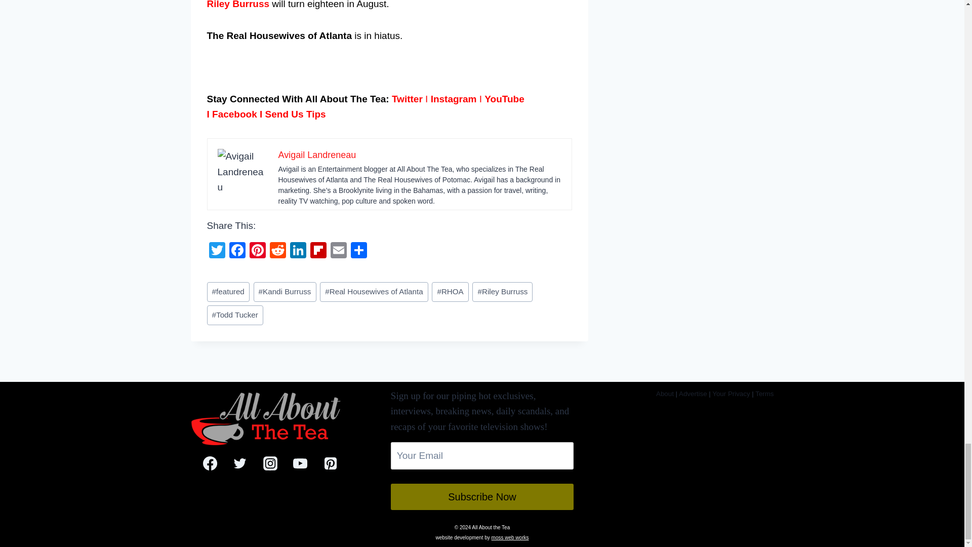  Describe the element at coordinates (298, 251) in the screenshot. I see `LinkedIn` at that location.